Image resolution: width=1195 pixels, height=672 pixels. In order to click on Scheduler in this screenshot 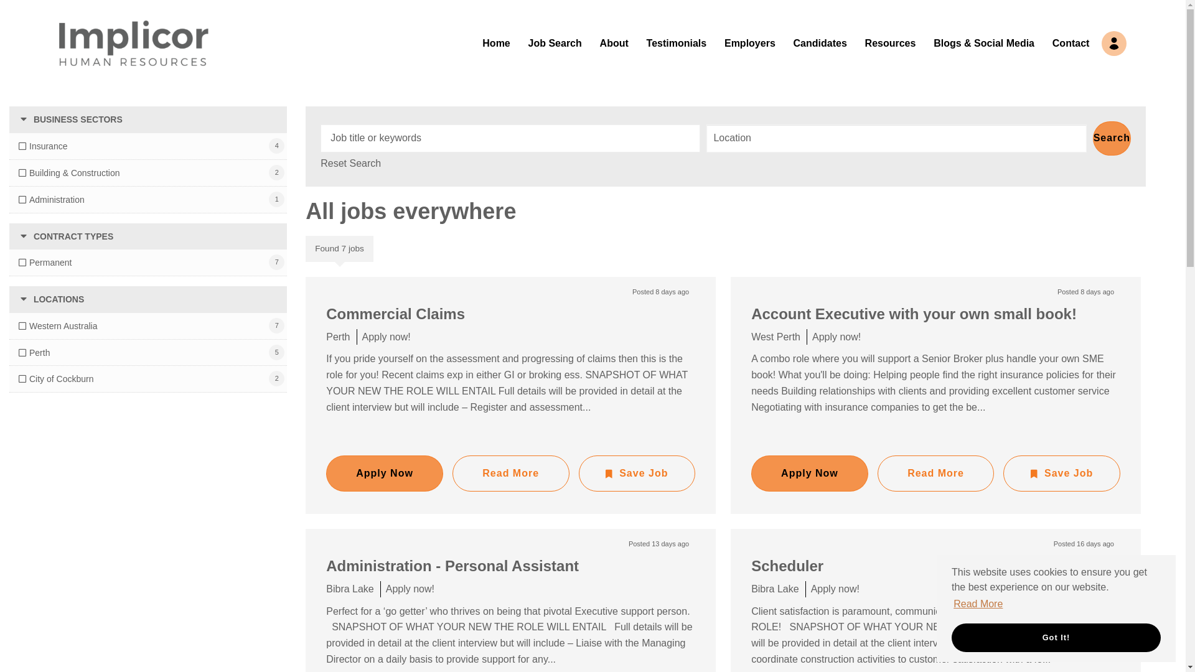, I will do `click(787, 566)`.